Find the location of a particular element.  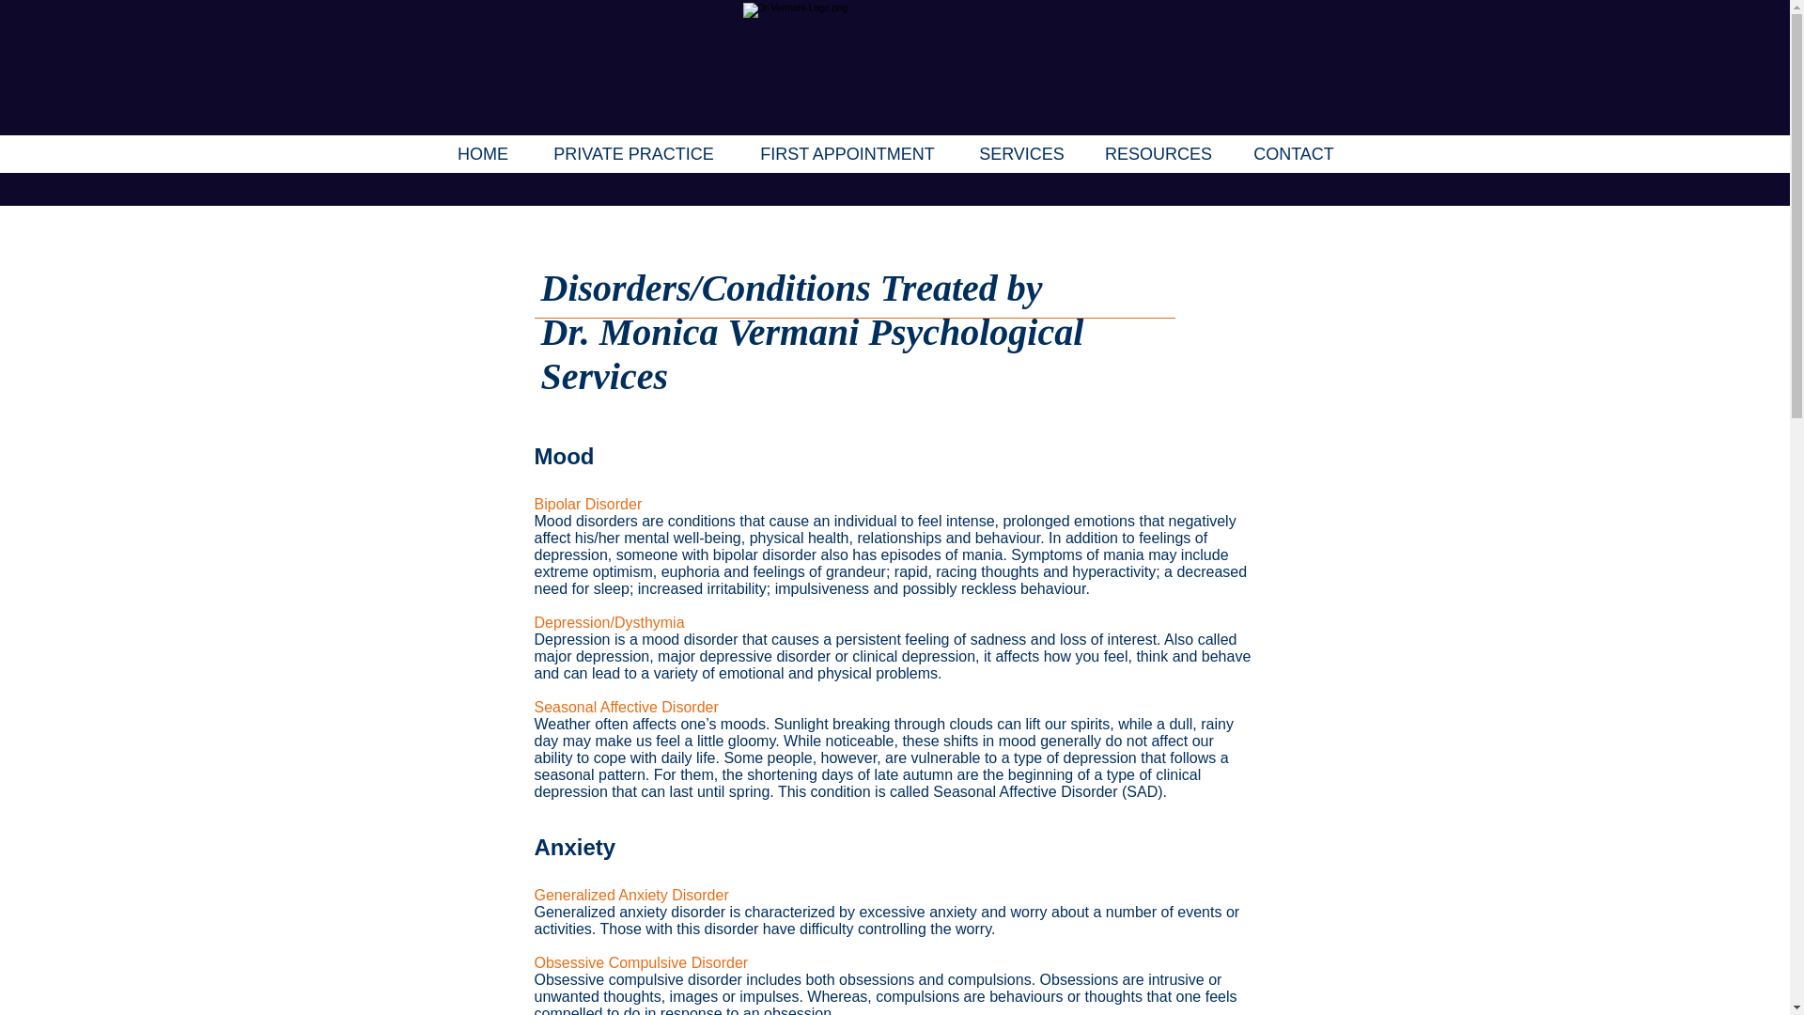

CONTACT is located at coordinates (1294, 154).